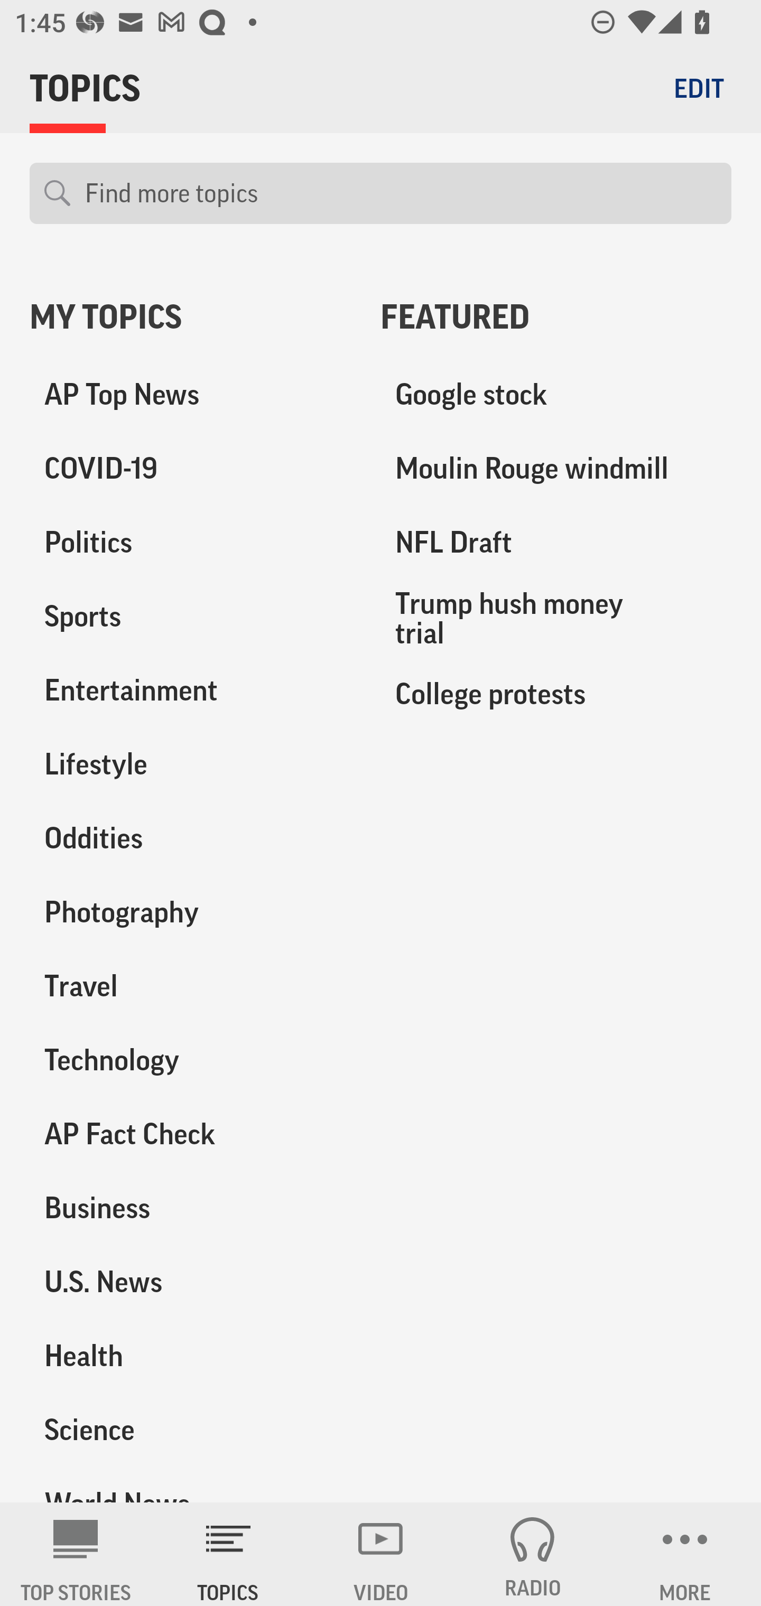  What do you see at coordinates (228, 1554) in the screenshot?
I see `TOPICS` at bounding box center [228, 1554].